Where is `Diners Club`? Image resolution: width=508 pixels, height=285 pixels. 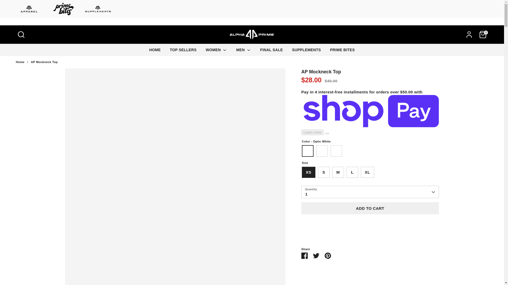
Diners Club is located at coordinates (398, 268).